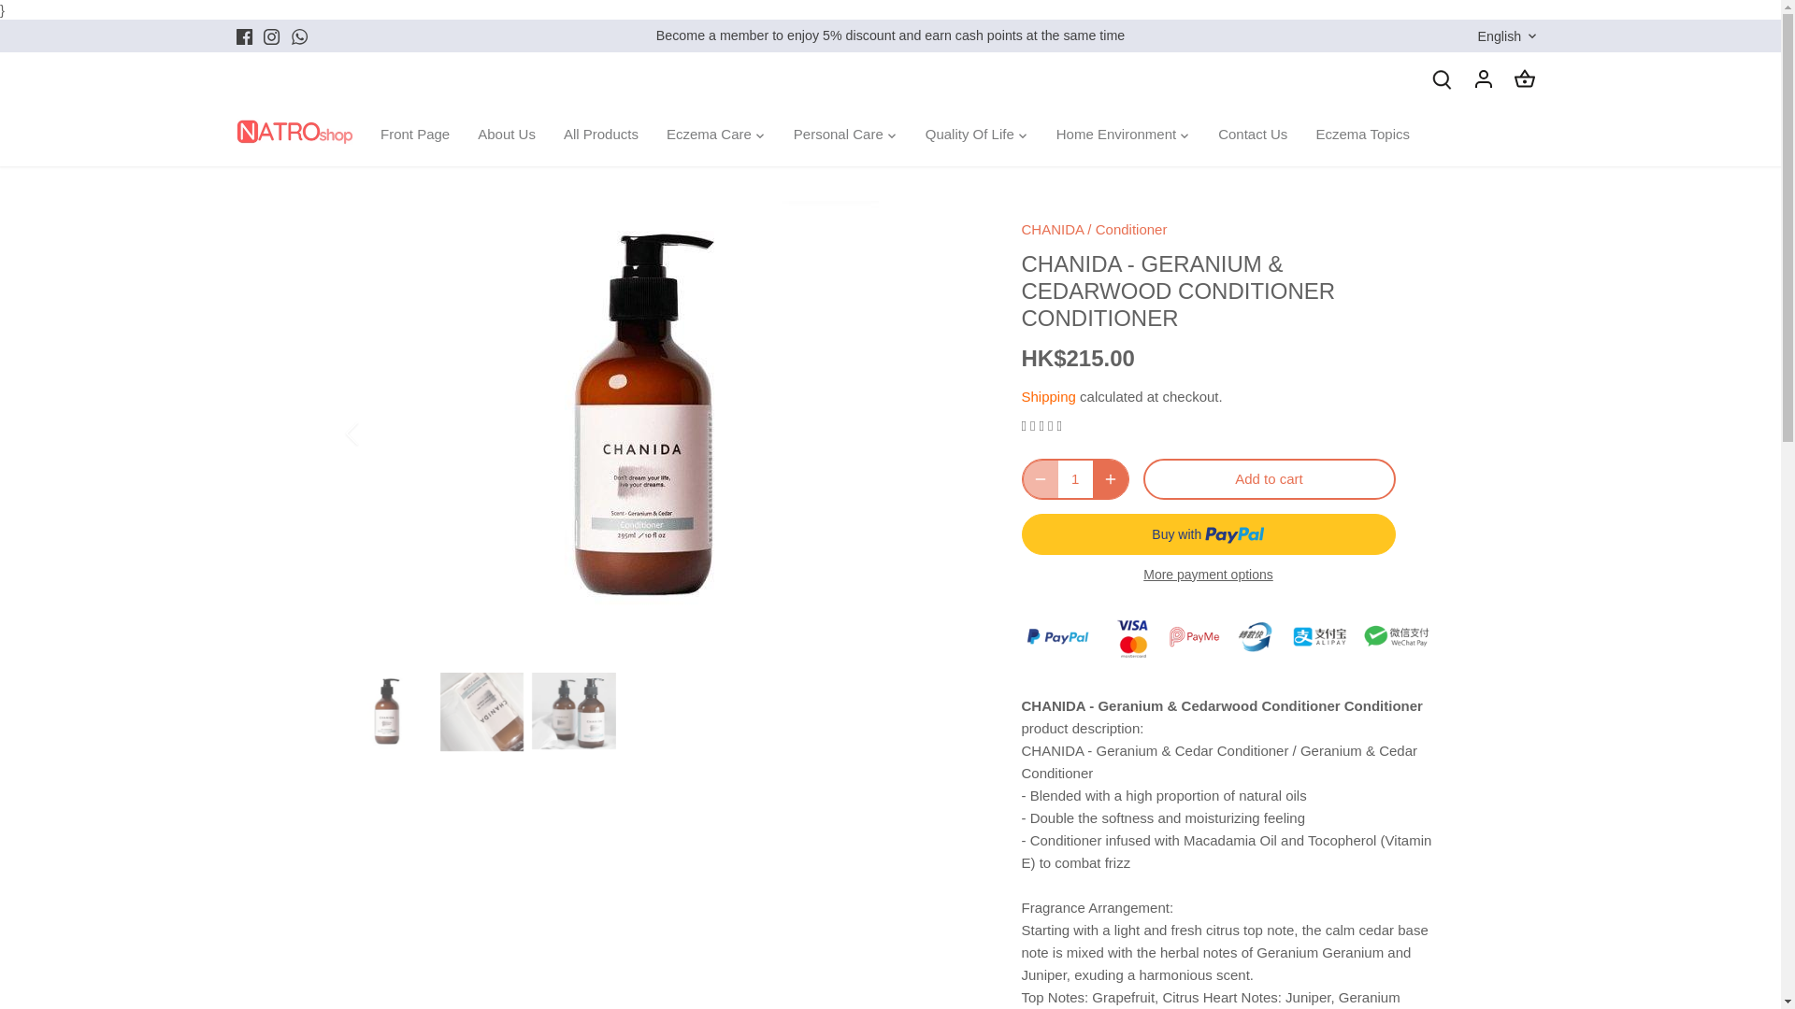 The width and height of the screenshot is (1795, 1009). I want to click on 1, so click(1075, 478).